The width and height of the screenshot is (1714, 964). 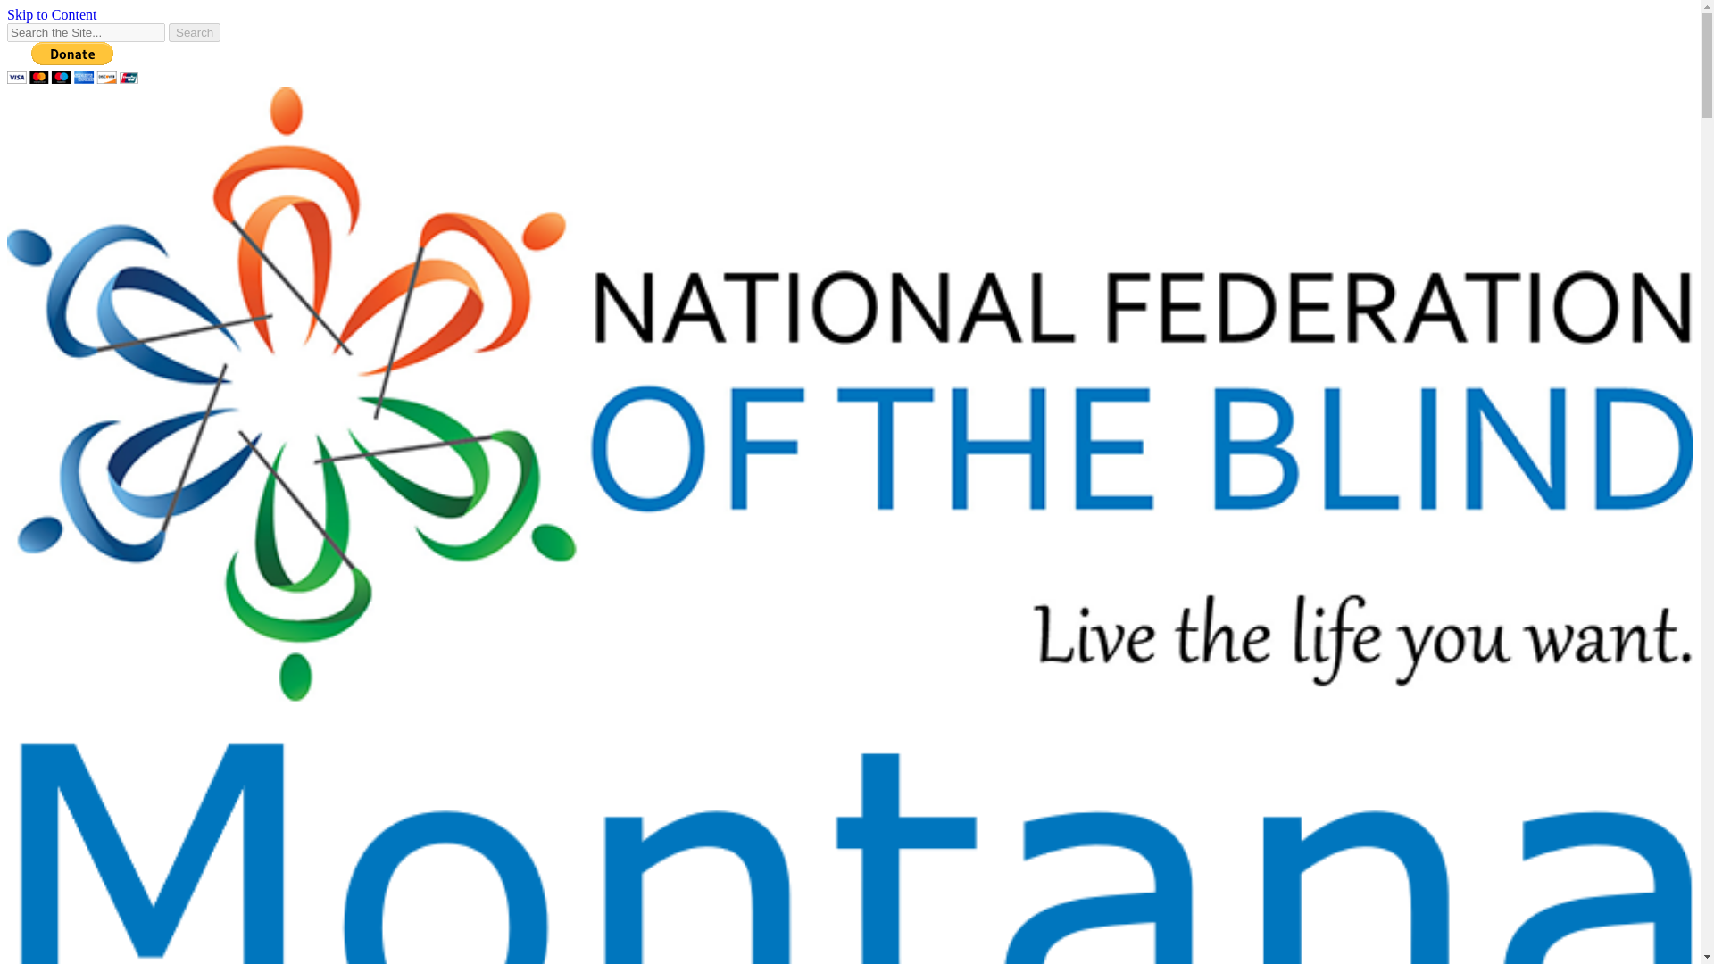 I want to click on PayPal - The safer, easier way to pay online!, so click(x=72, y=62).